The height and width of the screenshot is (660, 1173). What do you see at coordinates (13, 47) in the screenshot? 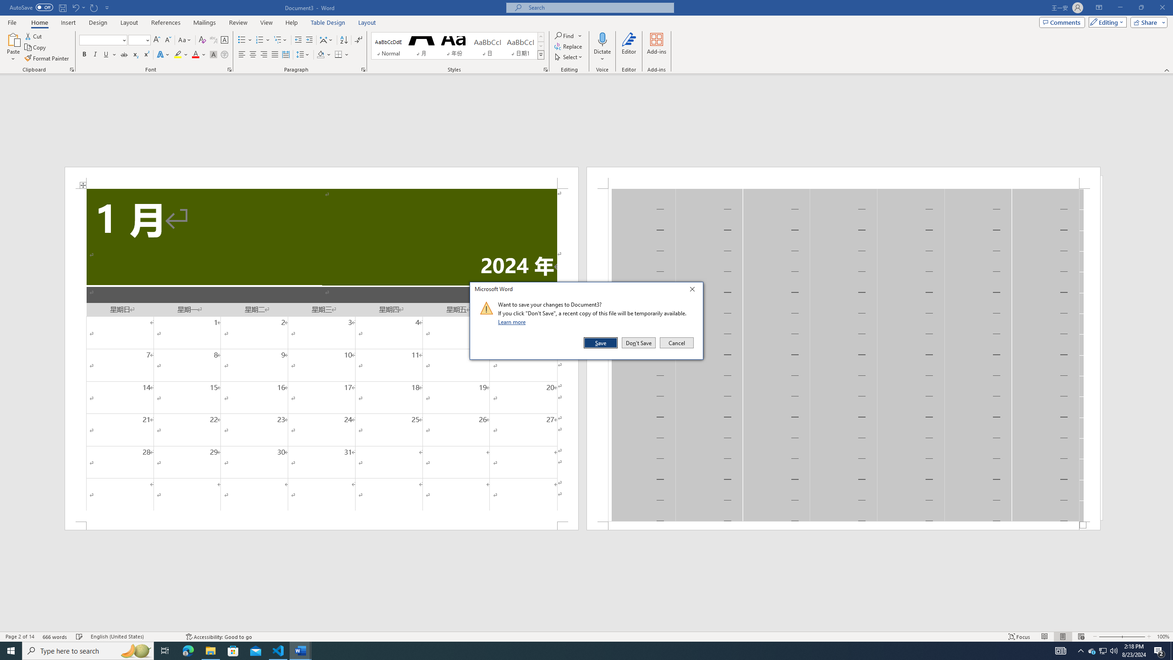
I see `Paste` at bounding box center [13, 47].